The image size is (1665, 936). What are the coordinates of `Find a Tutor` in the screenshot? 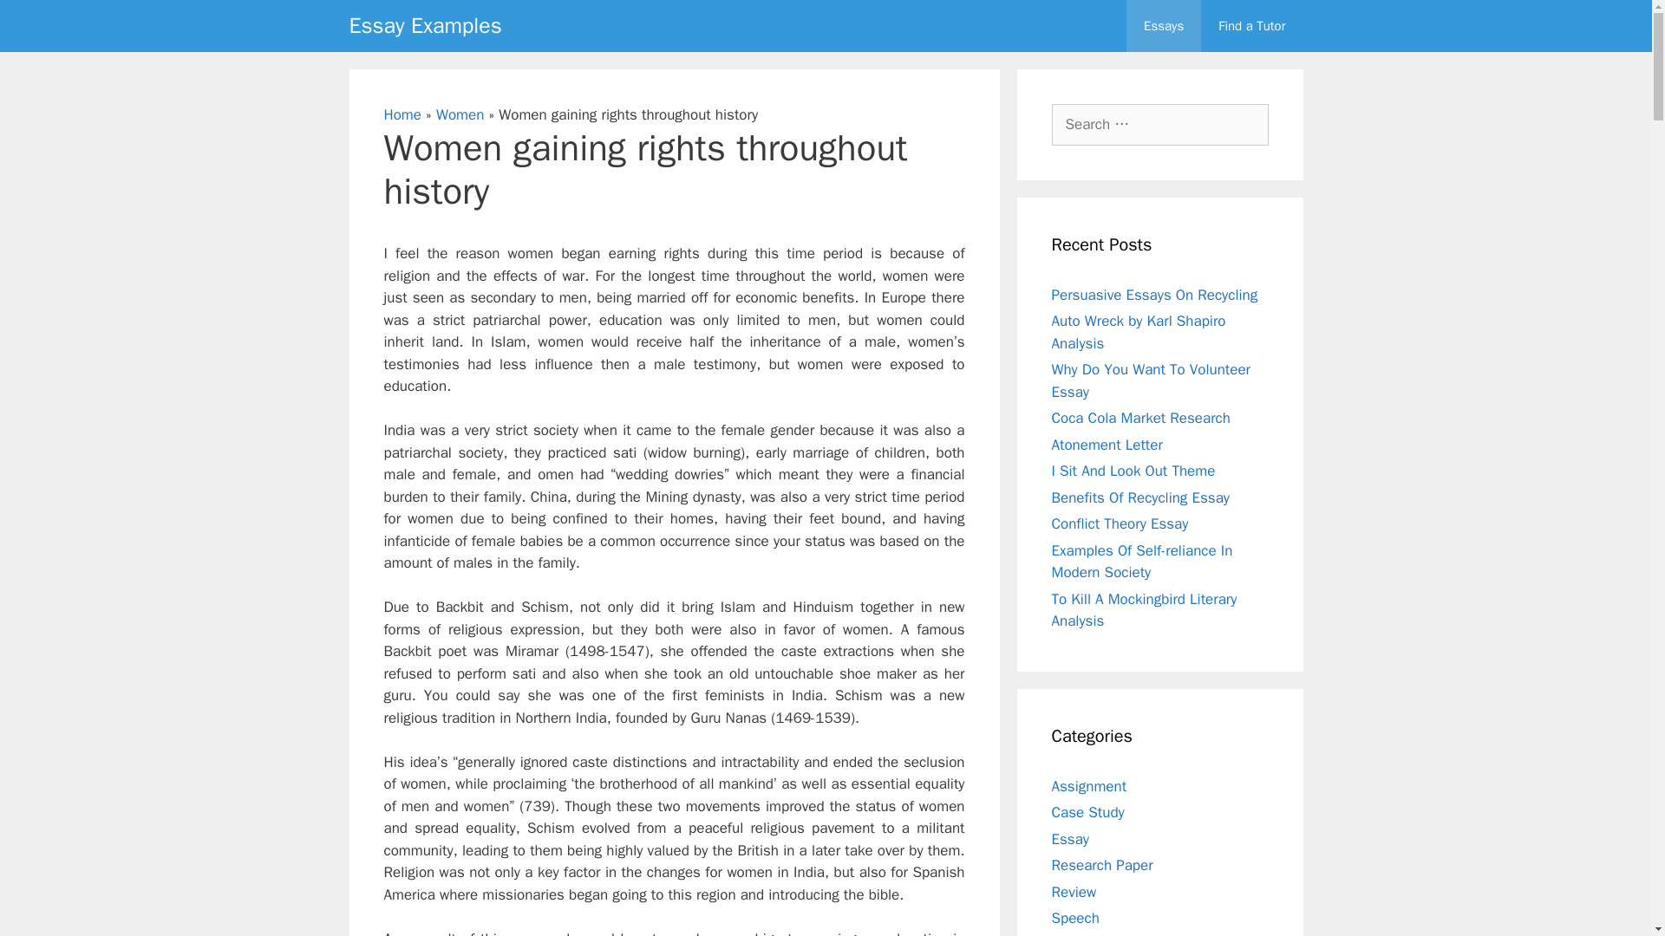 It's located at (1250, 26).